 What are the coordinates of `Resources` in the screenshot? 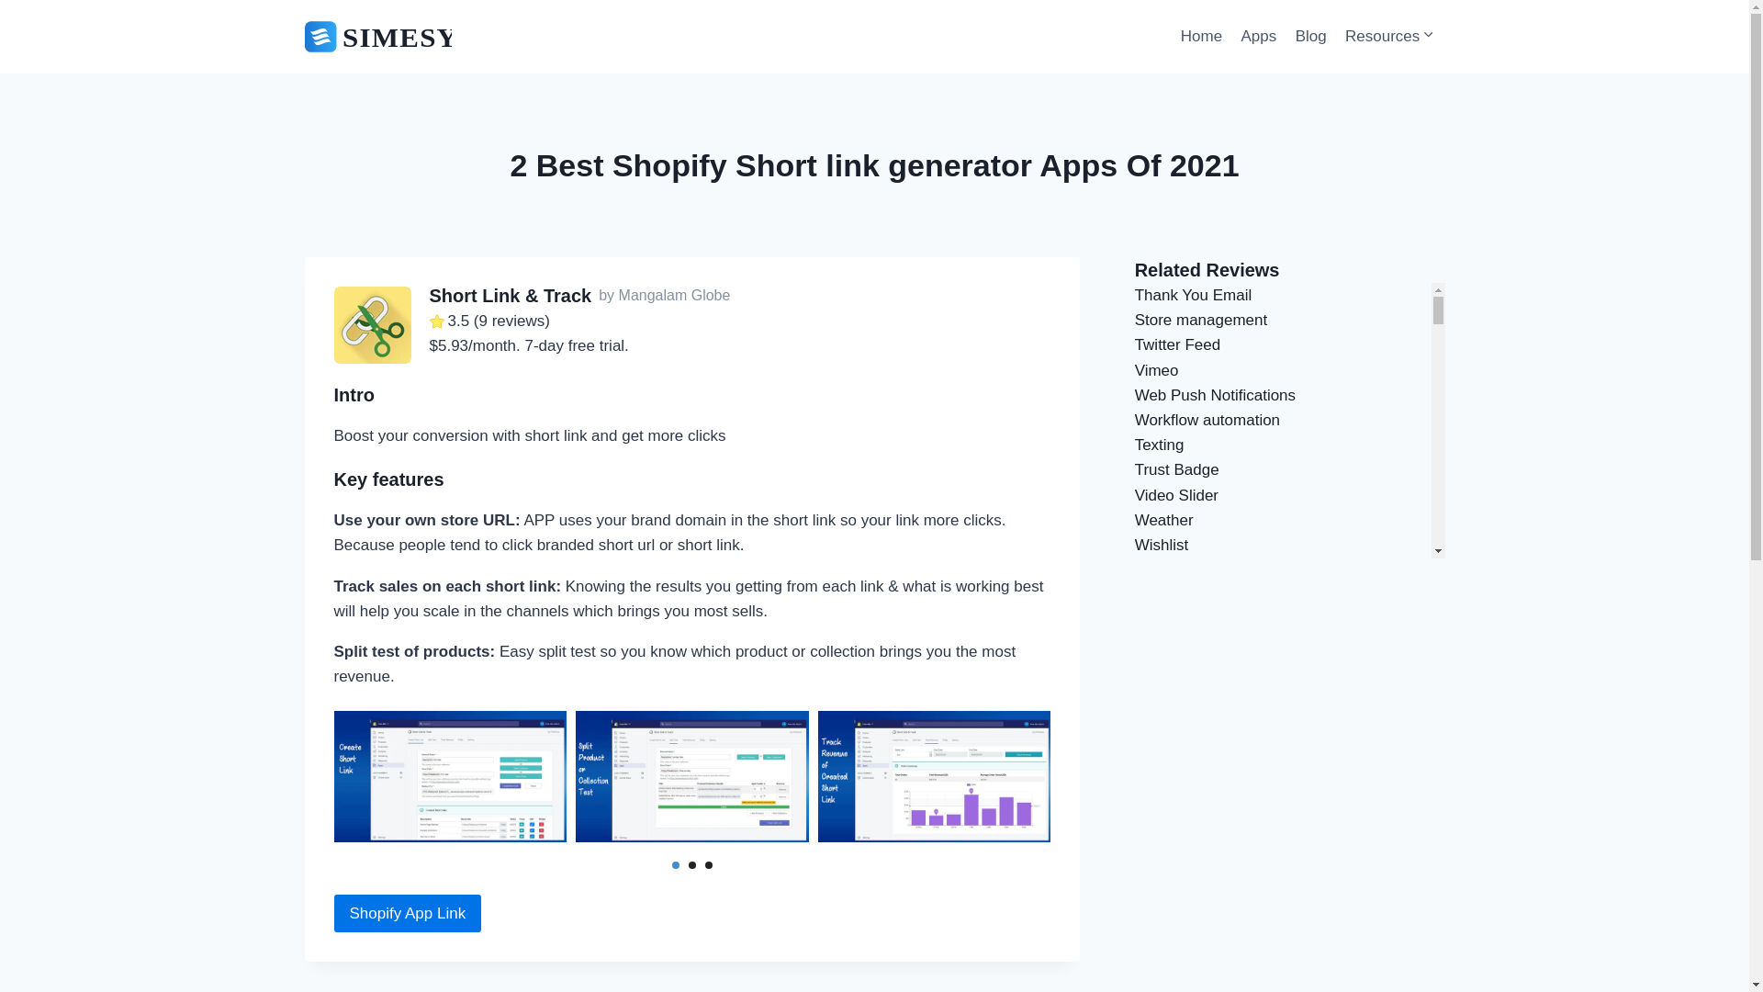 It's located at (1390, 37).